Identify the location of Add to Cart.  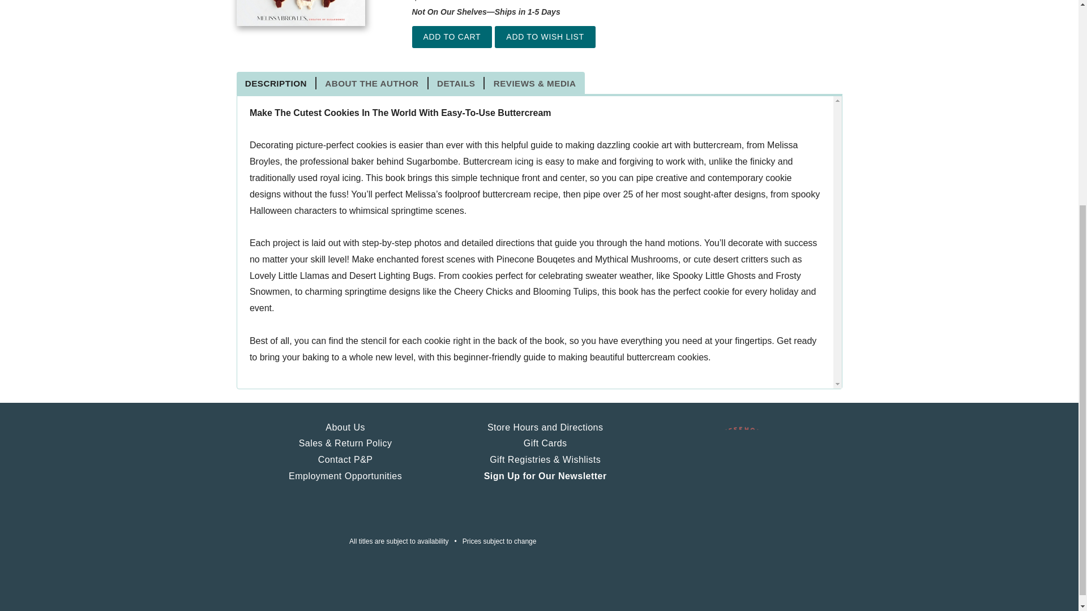
(452, 37).